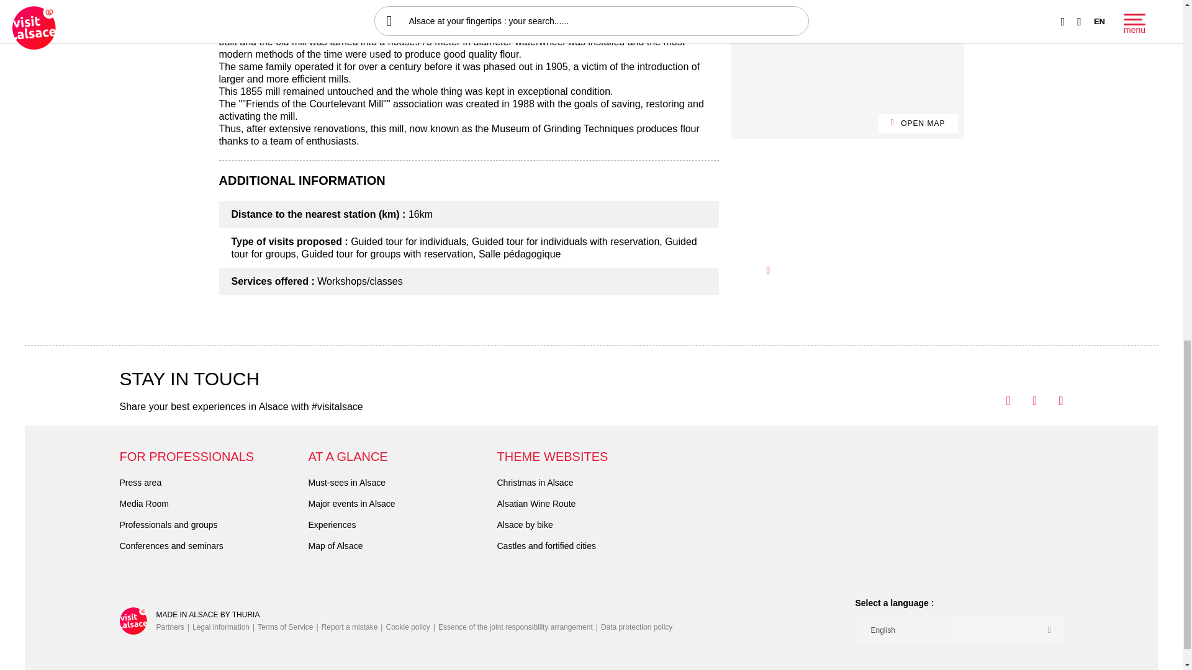 Image resolution: width=1192 pixels, height=670 pixels. Describe the element at coordinates (997, 401) in the screenshot. I see `Facebook VisitAlsace` at that location.